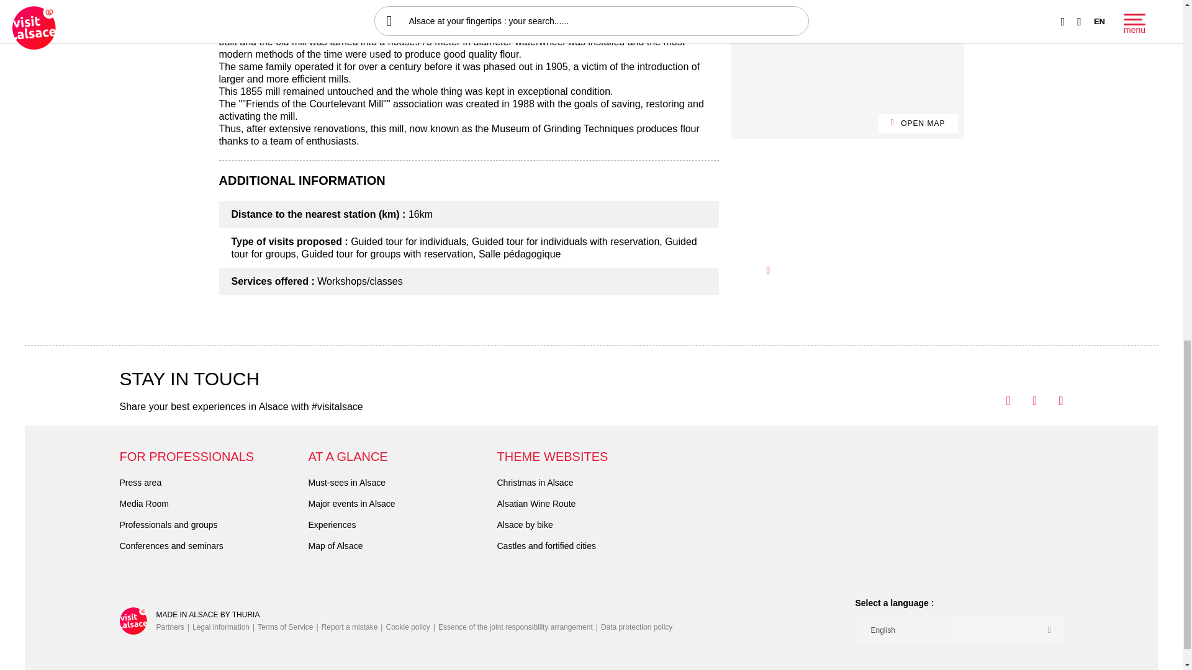 Image resolution: width=1192 pixels, height=670 pixels. Describe the element at coordinates (997, 401) in the screenshot. I see `Facebook VisitAlsace` at that location.